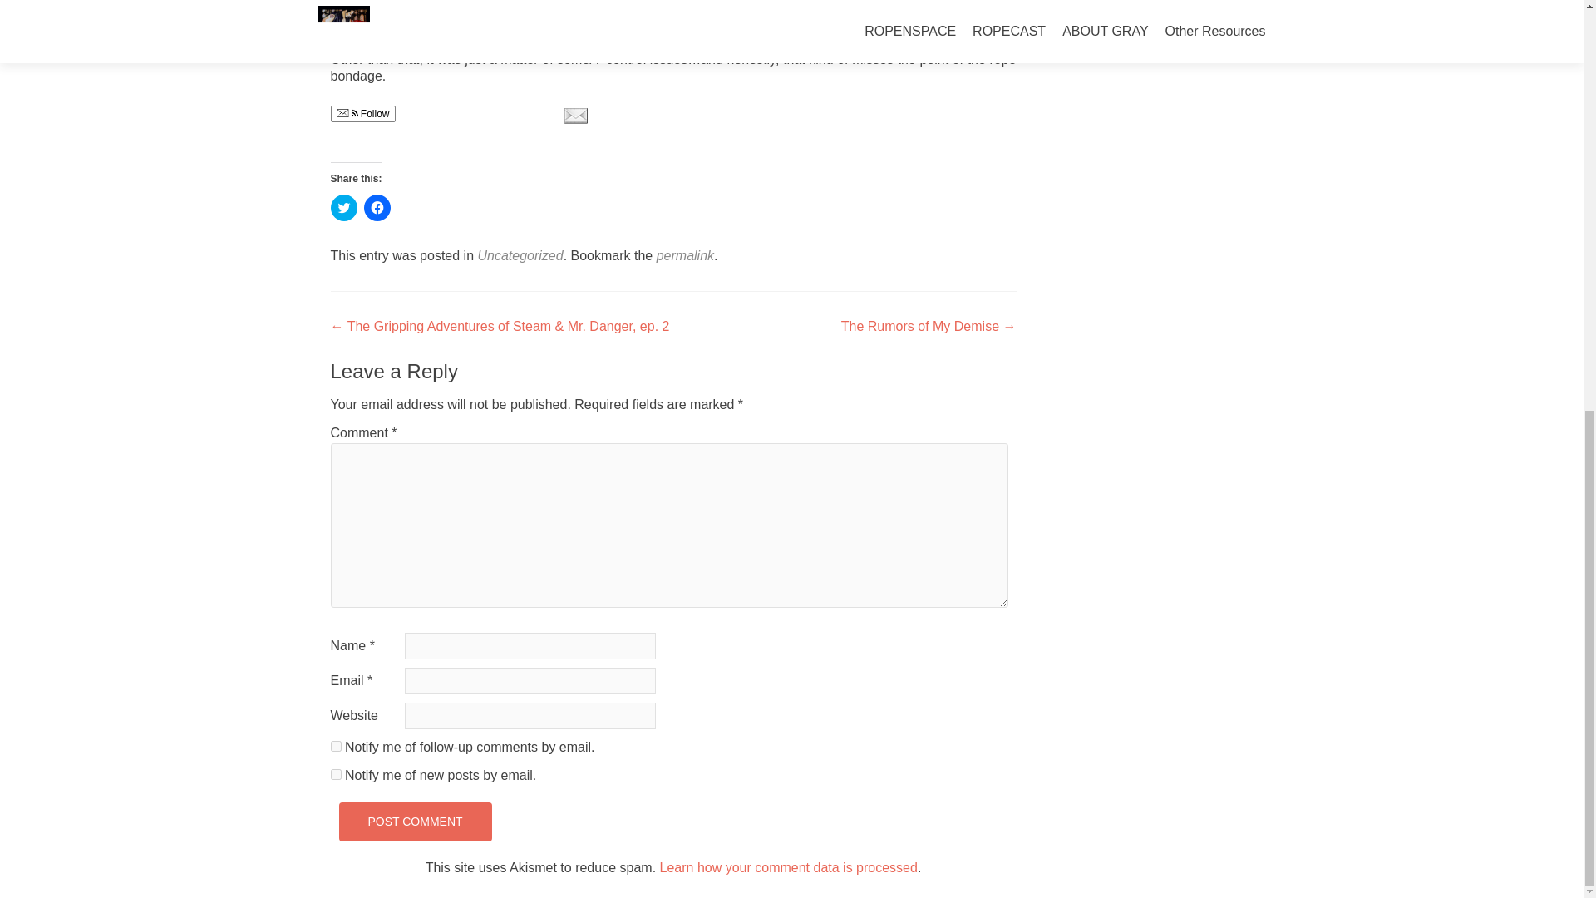 The image size is (1596, 898). I want to click on Share on Tumblr, so click(522, 115).